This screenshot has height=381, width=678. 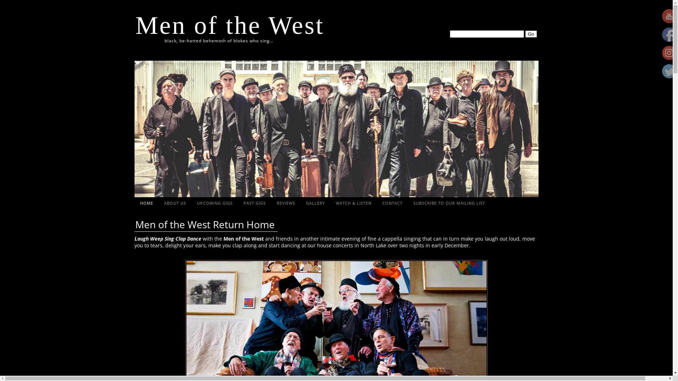 I want to click on Facebook, so click(x=669, y=35).